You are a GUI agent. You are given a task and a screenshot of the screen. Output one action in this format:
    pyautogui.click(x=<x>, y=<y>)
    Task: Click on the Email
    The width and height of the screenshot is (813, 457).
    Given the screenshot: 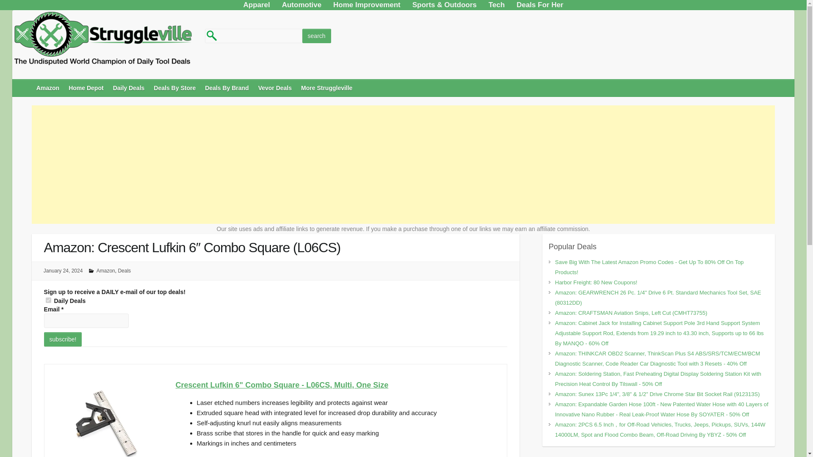 What is the action you would take?
    pyautogui.click(x=86, y=321)
    